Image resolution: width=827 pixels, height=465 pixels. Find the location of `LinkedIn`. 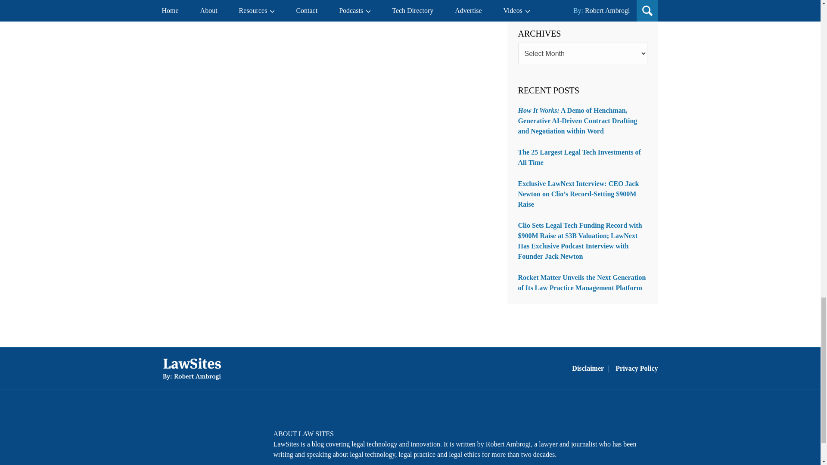

LinkedIn is located at coordinates (218, 439).